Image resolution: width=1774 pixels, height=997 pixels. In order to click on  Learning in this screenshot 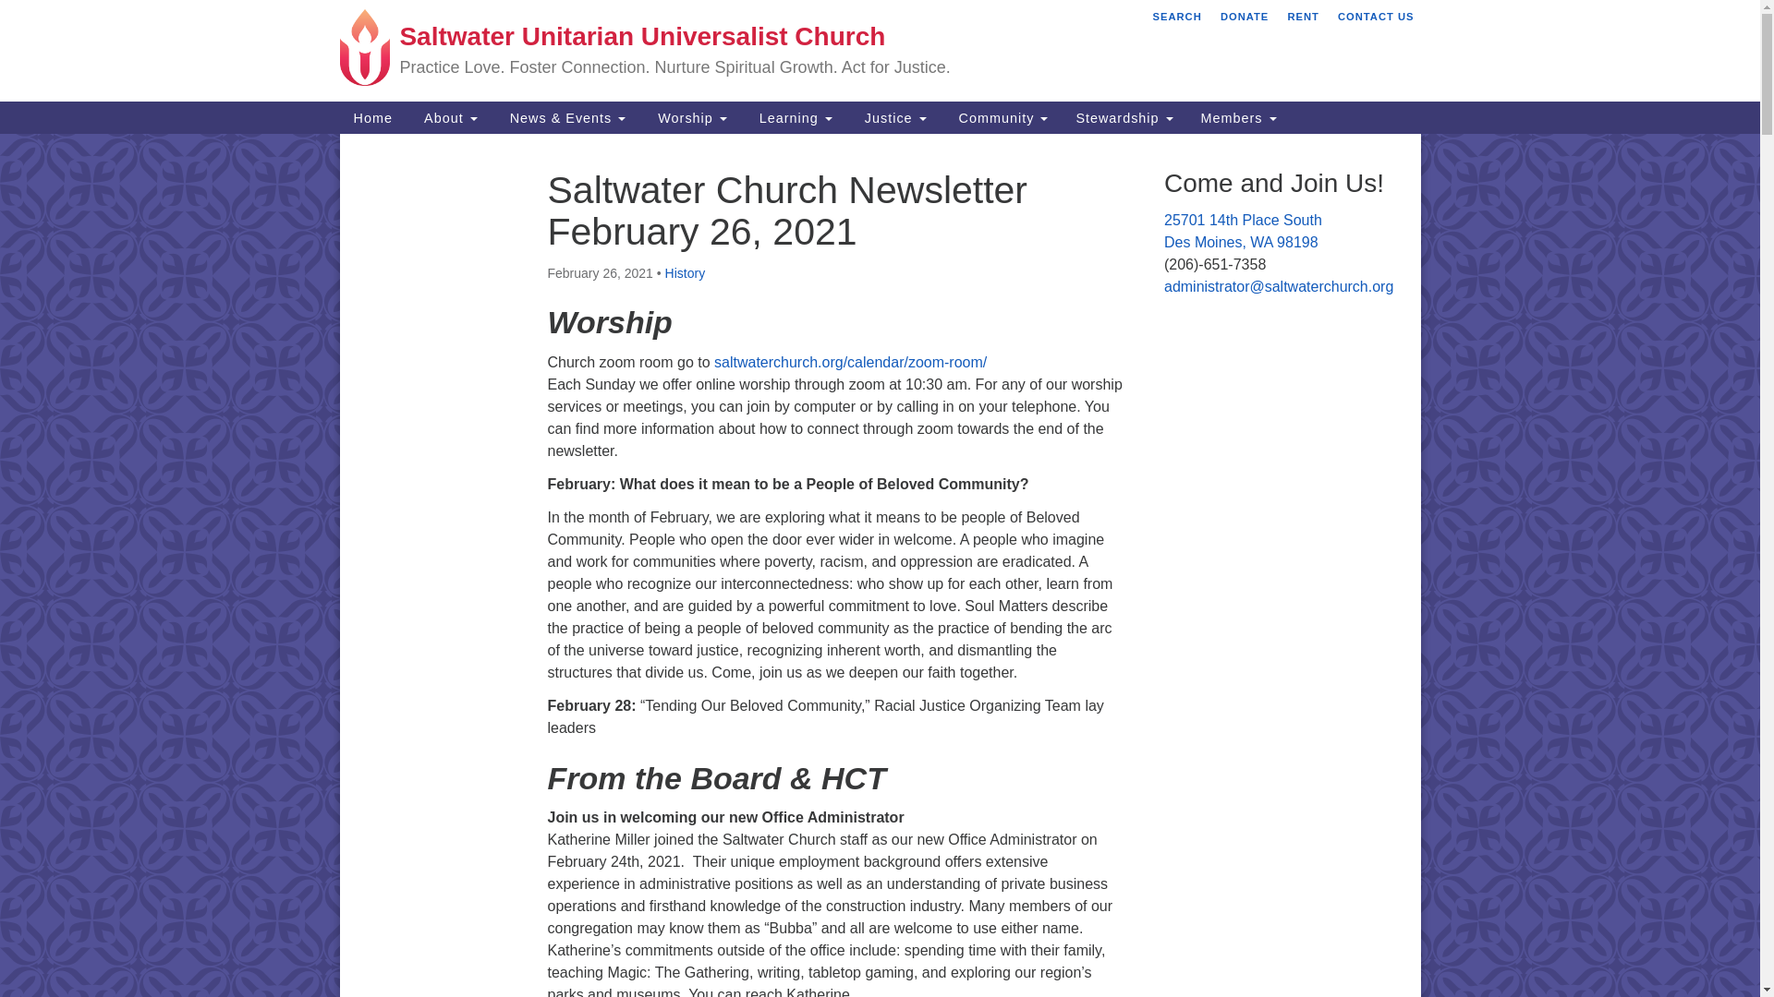, I will do `click(793, 117)`.